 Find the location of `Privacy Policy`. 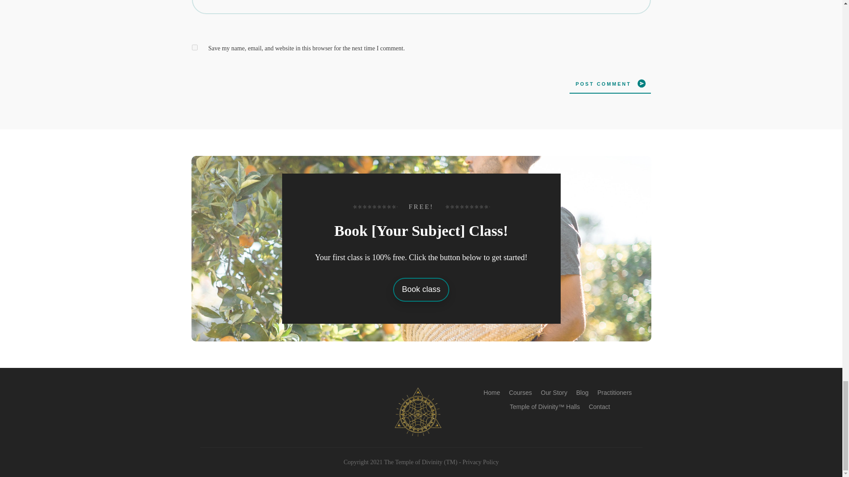

Privacy Policy is located at coordinates (481, 462).